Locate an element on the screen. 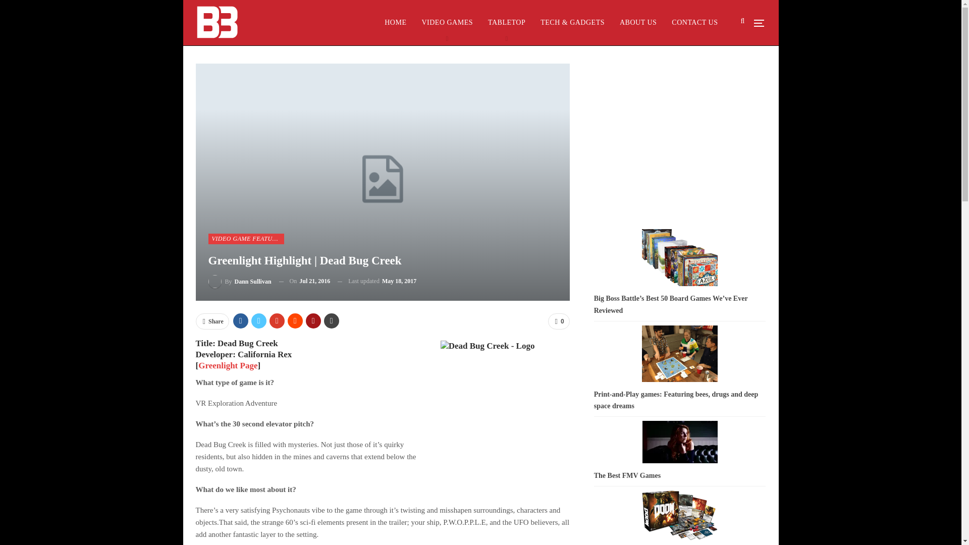 The width and height of the screenshot is (969, 545). Greenlight Page is located at coordinates (228, 365).